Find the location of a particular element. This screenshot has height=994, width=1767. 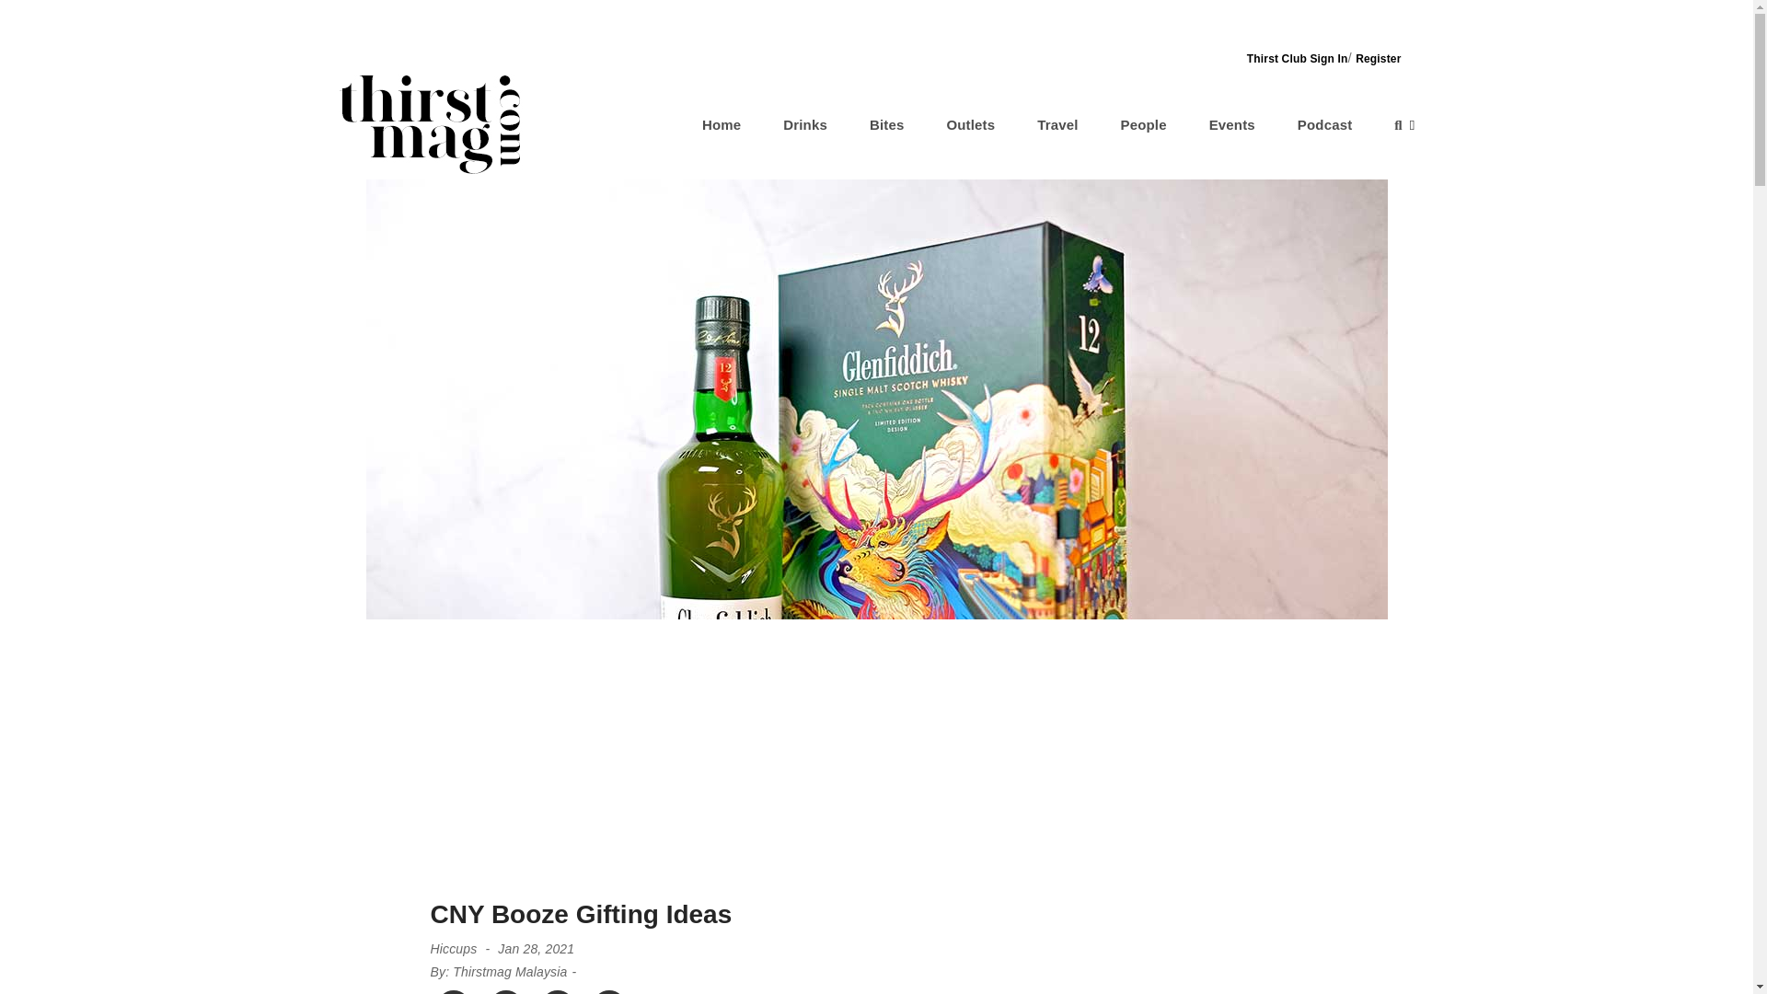

Hiccups is located at coordinates (453, 948).